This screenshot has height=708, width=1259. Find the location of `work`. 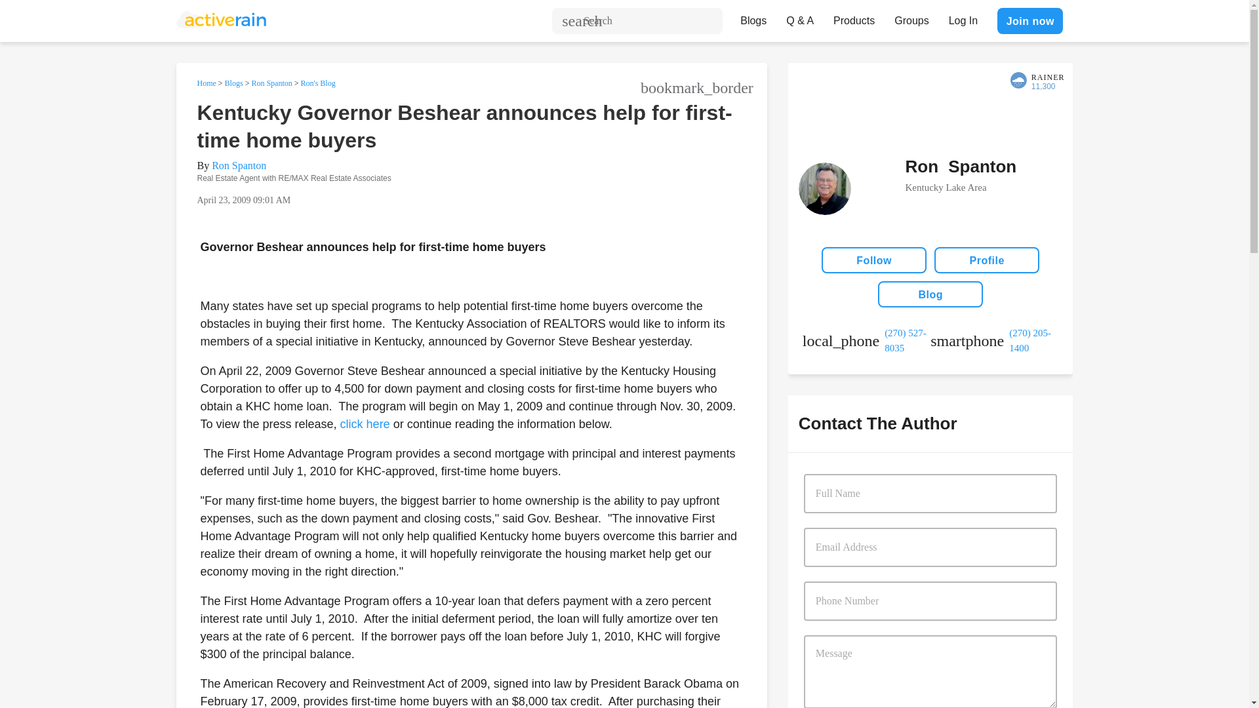

work is located at coordinates (866, 340).